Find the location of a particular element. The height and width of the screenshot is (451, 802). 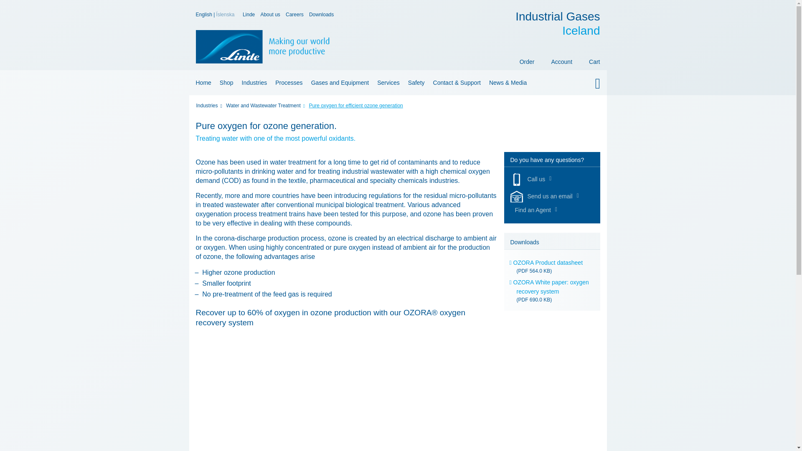

Account is located at coordinates (561, 60).